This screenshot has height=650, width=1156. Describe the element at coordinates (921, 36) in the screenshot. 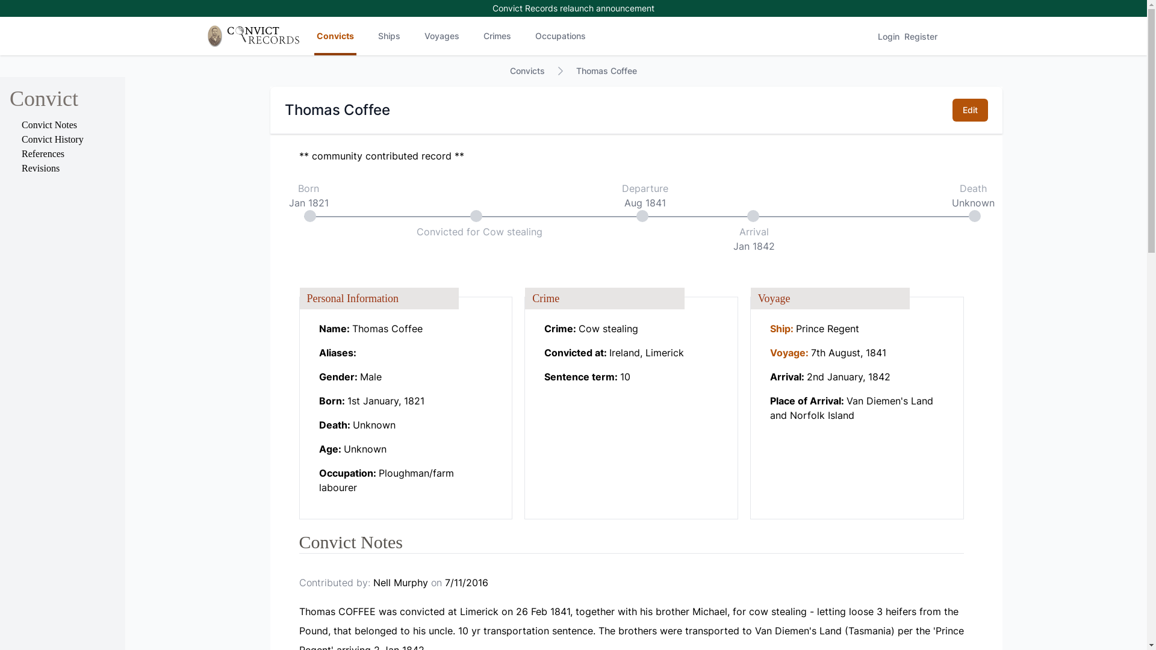

I see `Register` at that location.